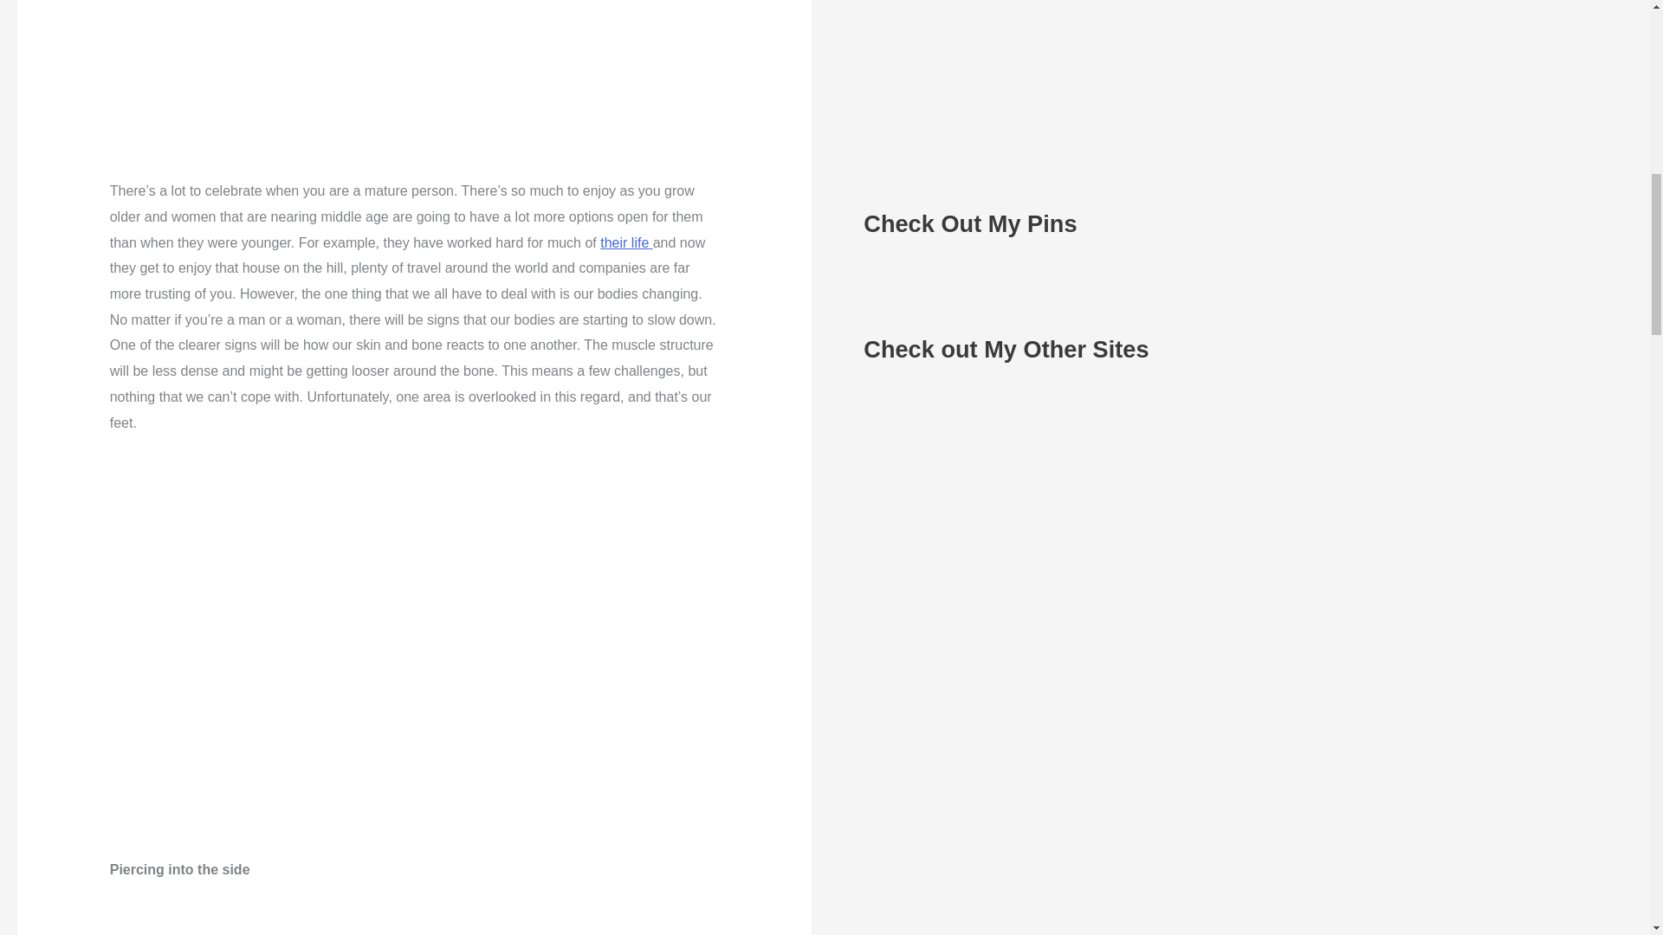  Describe the element at coordinates (928, 471) in the screenshot. I see `The Writer's Blog` at that location.